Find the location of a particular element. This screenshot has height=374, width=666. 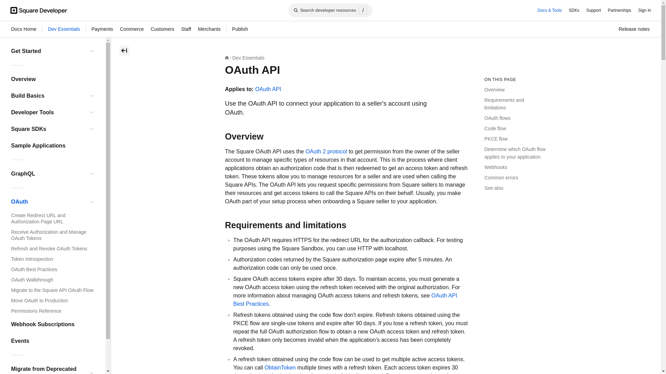

SDKs is located at coordinates (574, 10).